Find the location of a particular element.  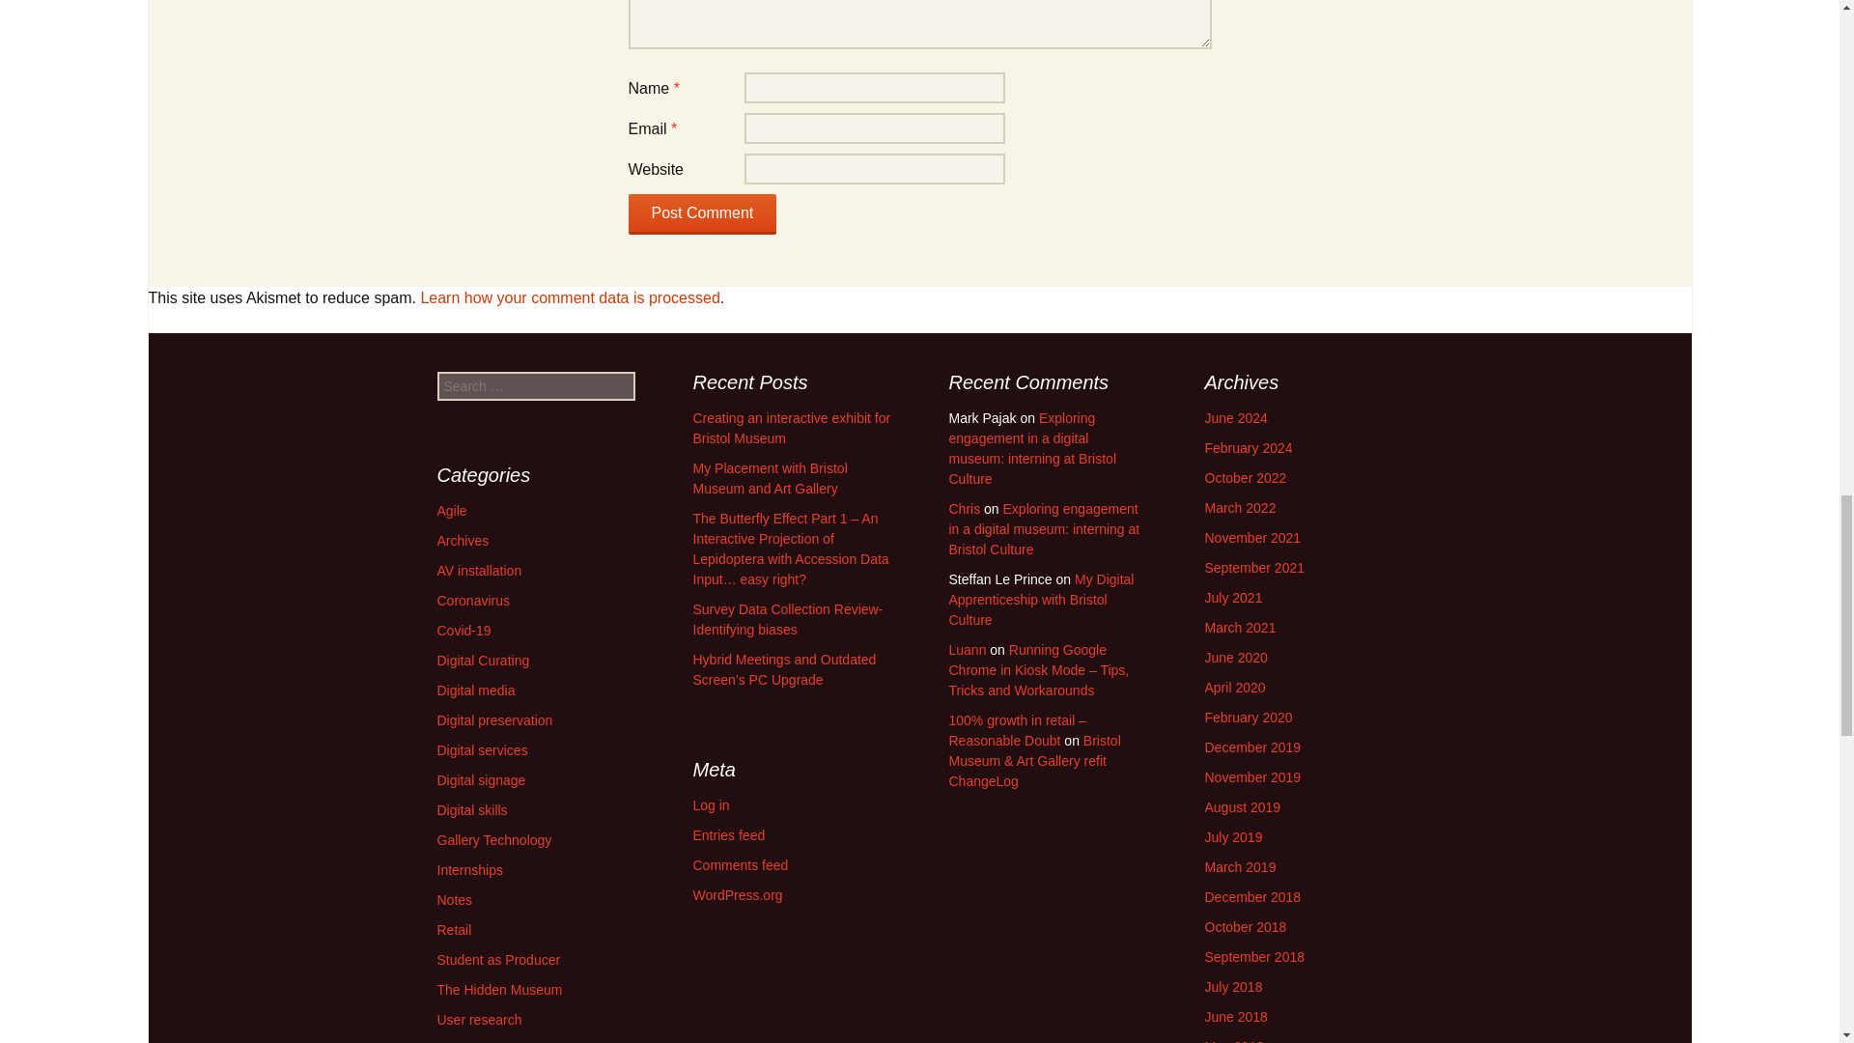

February 2024 is located at coordinates (1249, 447).